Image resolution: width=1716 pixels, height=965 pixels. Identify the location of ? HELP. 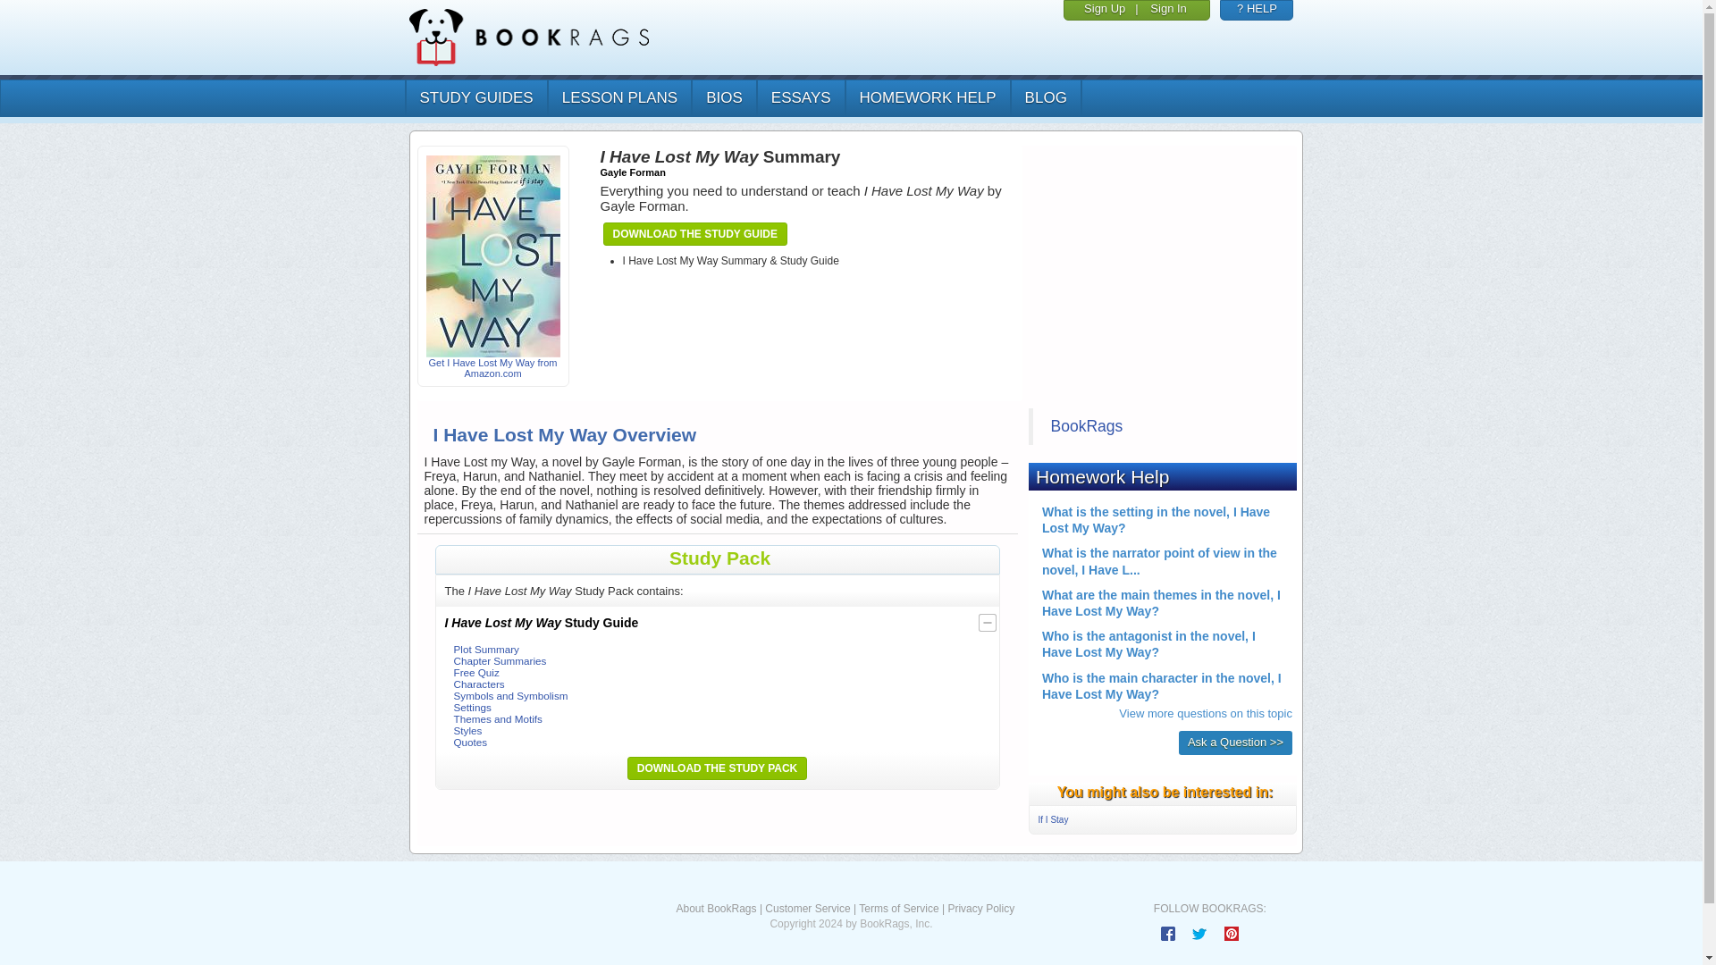
(1257, 9).